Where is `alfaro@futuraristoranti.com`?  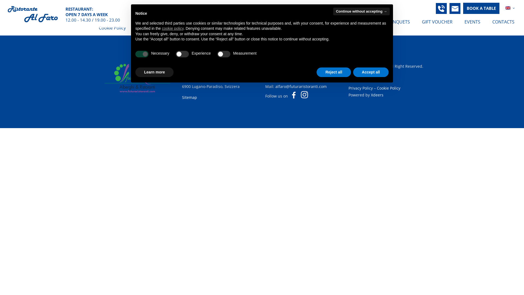 alfaro@futuraristoranti.com is located at coordinates (301, 86).